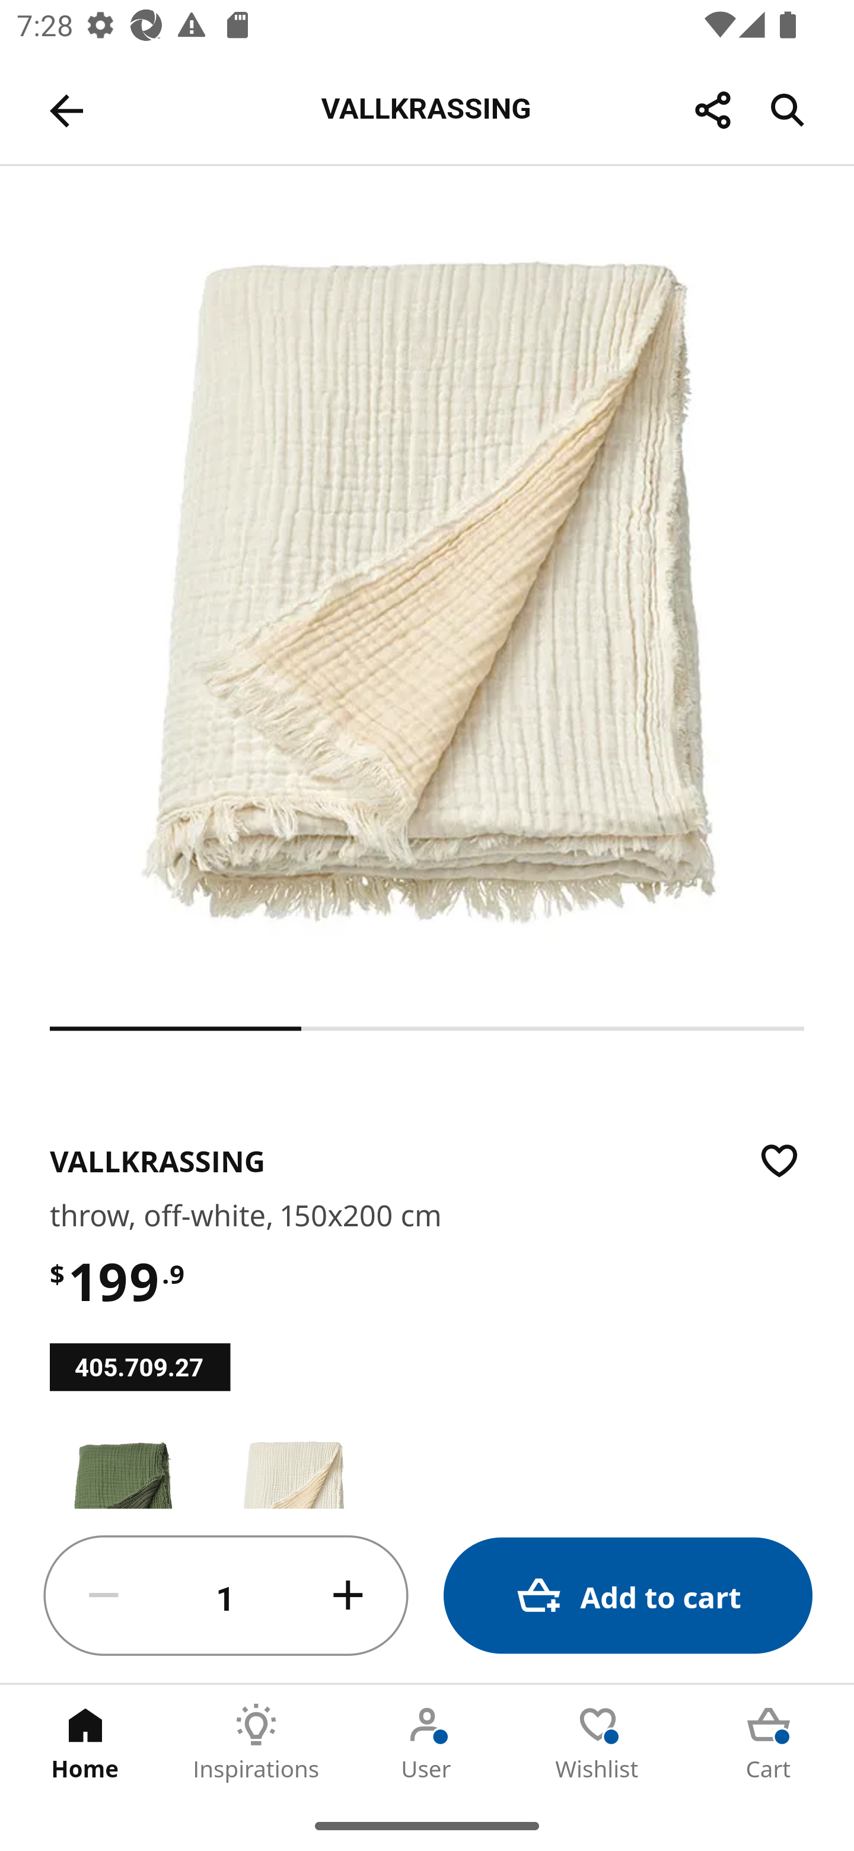 The width and height of the screenshot is (854, 1851). What do you see at coordinates (85, 1742) in the screenshot?
I see `Home
Tab 1 of 5` at bounding box center [85, 1742].